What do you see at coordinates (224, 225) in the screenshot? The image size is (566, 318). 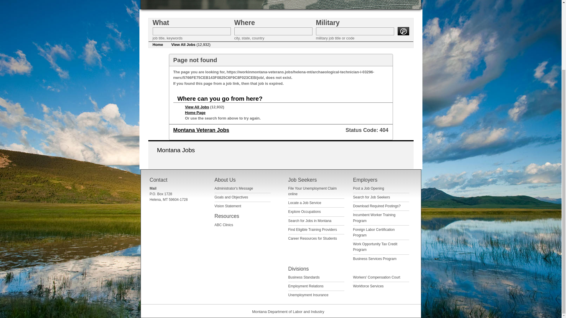 I see `ABC Clinics` at bounding box center [224, 225].